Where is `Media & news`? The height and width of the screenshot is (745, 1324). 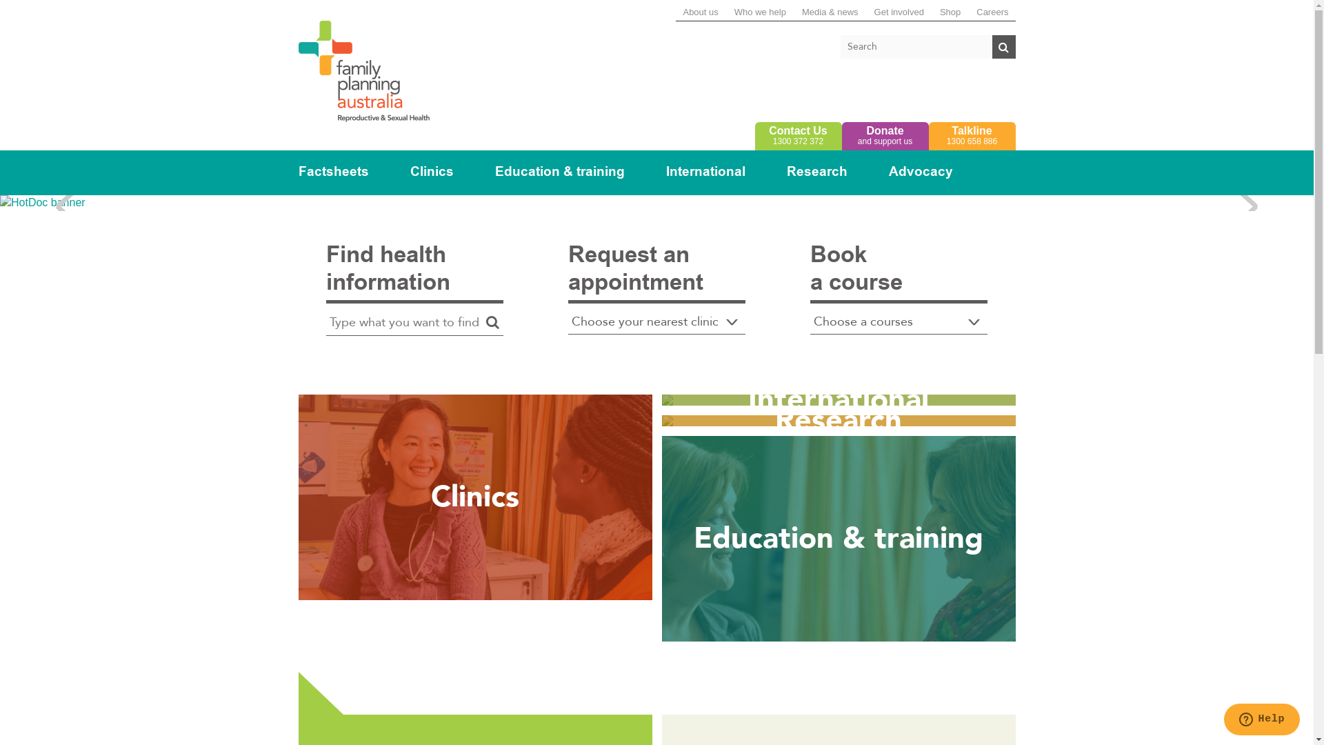
Media & news is located at coordinates (830, 12).